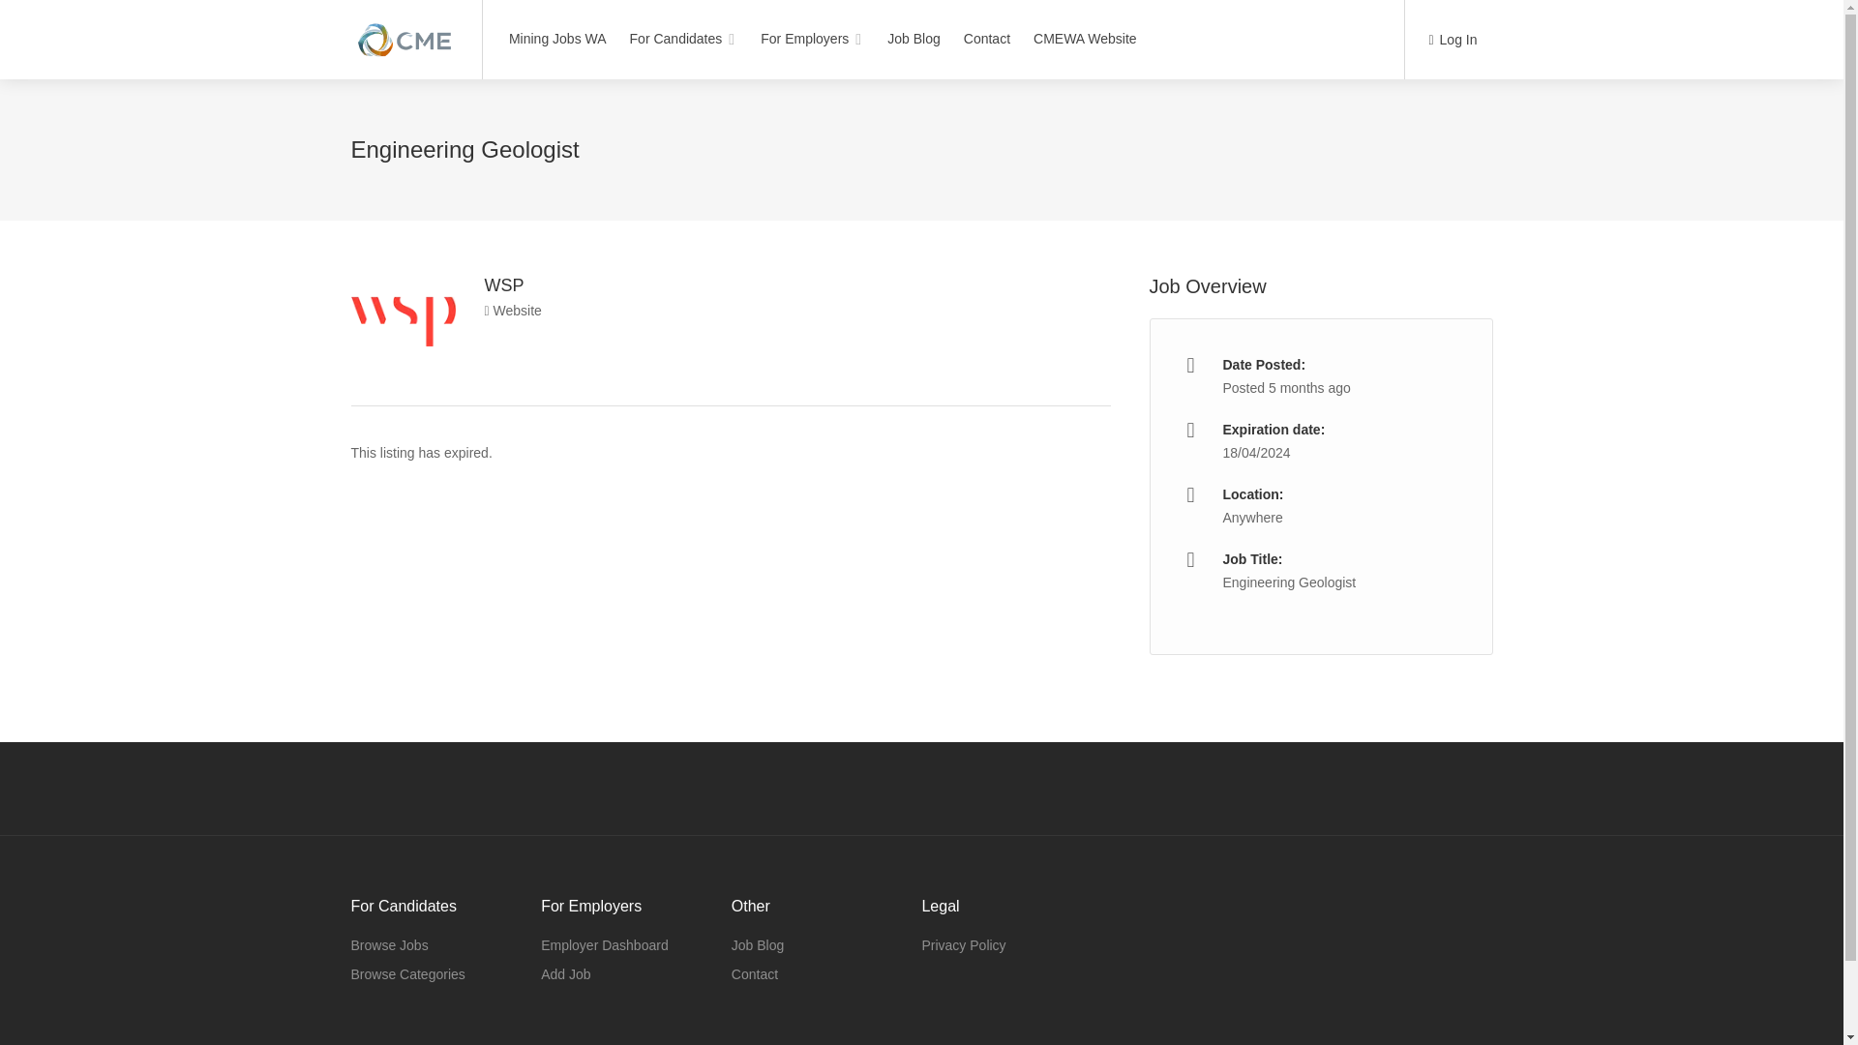 Image resolution: width=1858 pixels, height=1045 pixels. Describe the element at coordinates (404, 29) in the screenshot. I see `Resource Jobs WA` at that location.